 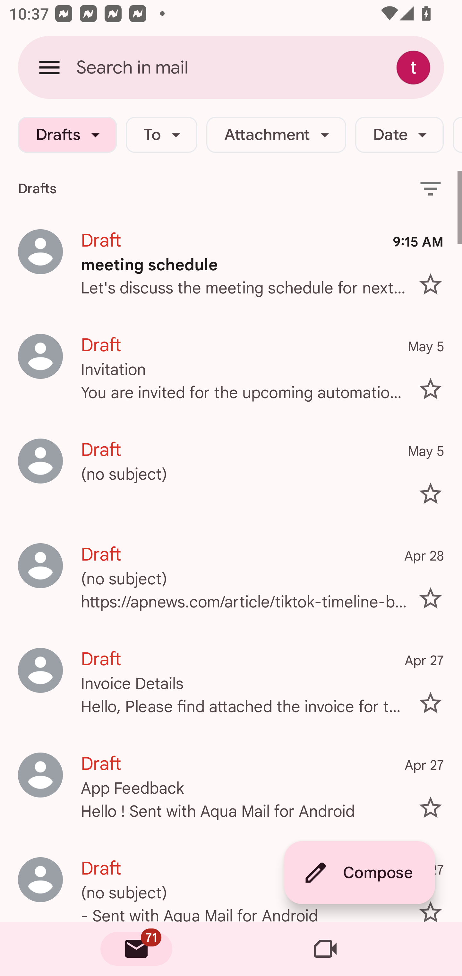 I want to click on Date, so click(x=399, y=135).